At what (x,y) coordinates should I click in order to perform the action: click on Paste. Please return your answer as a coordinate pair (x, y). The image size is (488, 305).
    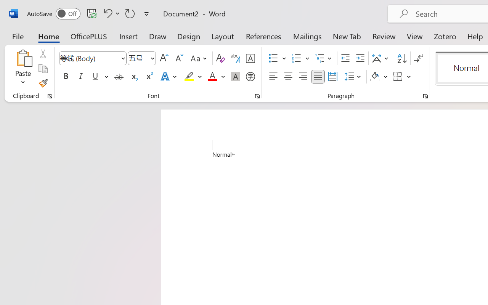
    Looking at the image, I should click on (23, 69).